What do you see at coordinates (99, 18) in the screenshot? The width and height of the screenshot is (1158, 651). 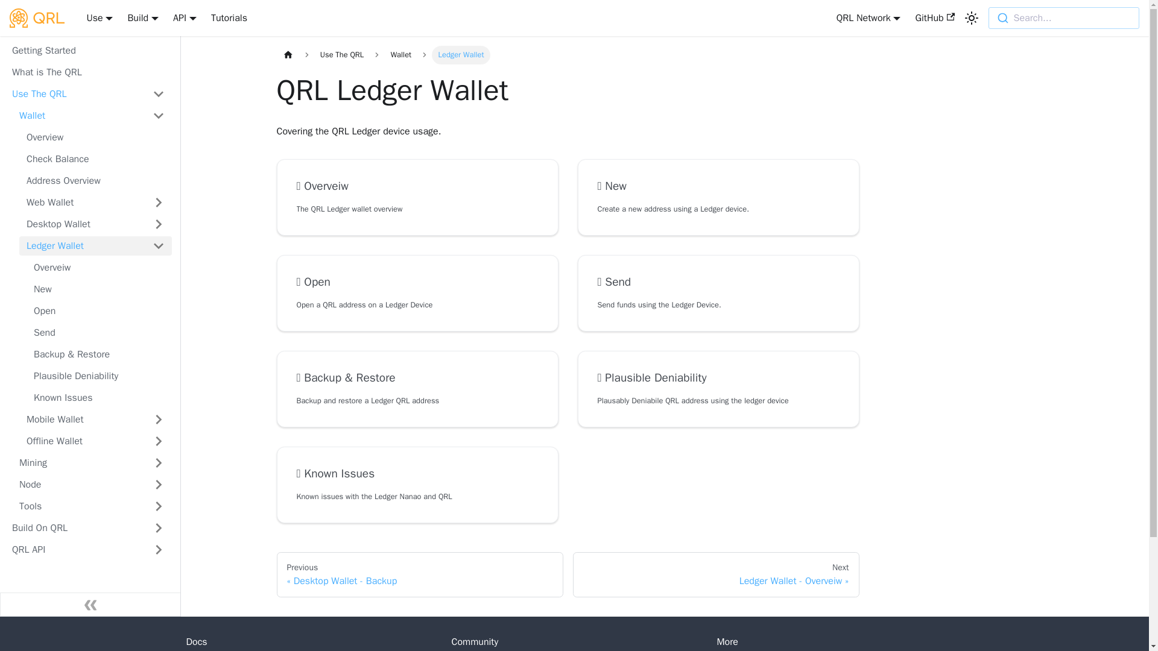 I see `Use` at bounding box center [99, 18].